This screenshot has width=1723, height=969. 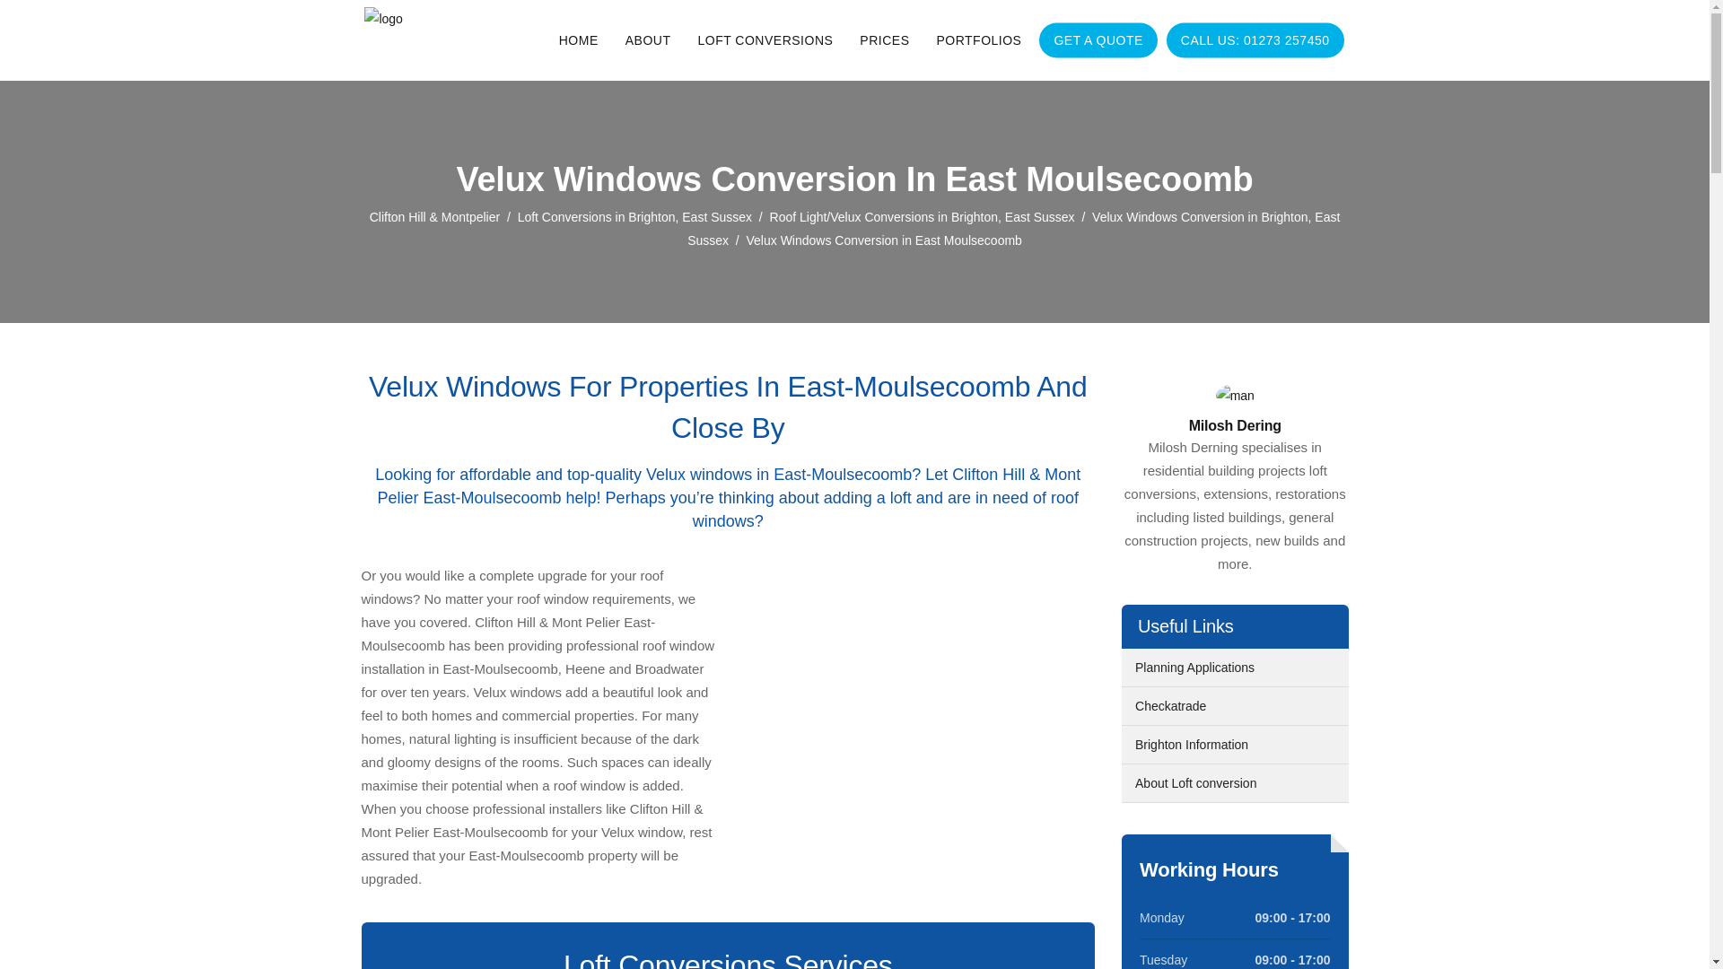 I want to click on CALL US: 01273 257450, so click(x=1255, y=39).